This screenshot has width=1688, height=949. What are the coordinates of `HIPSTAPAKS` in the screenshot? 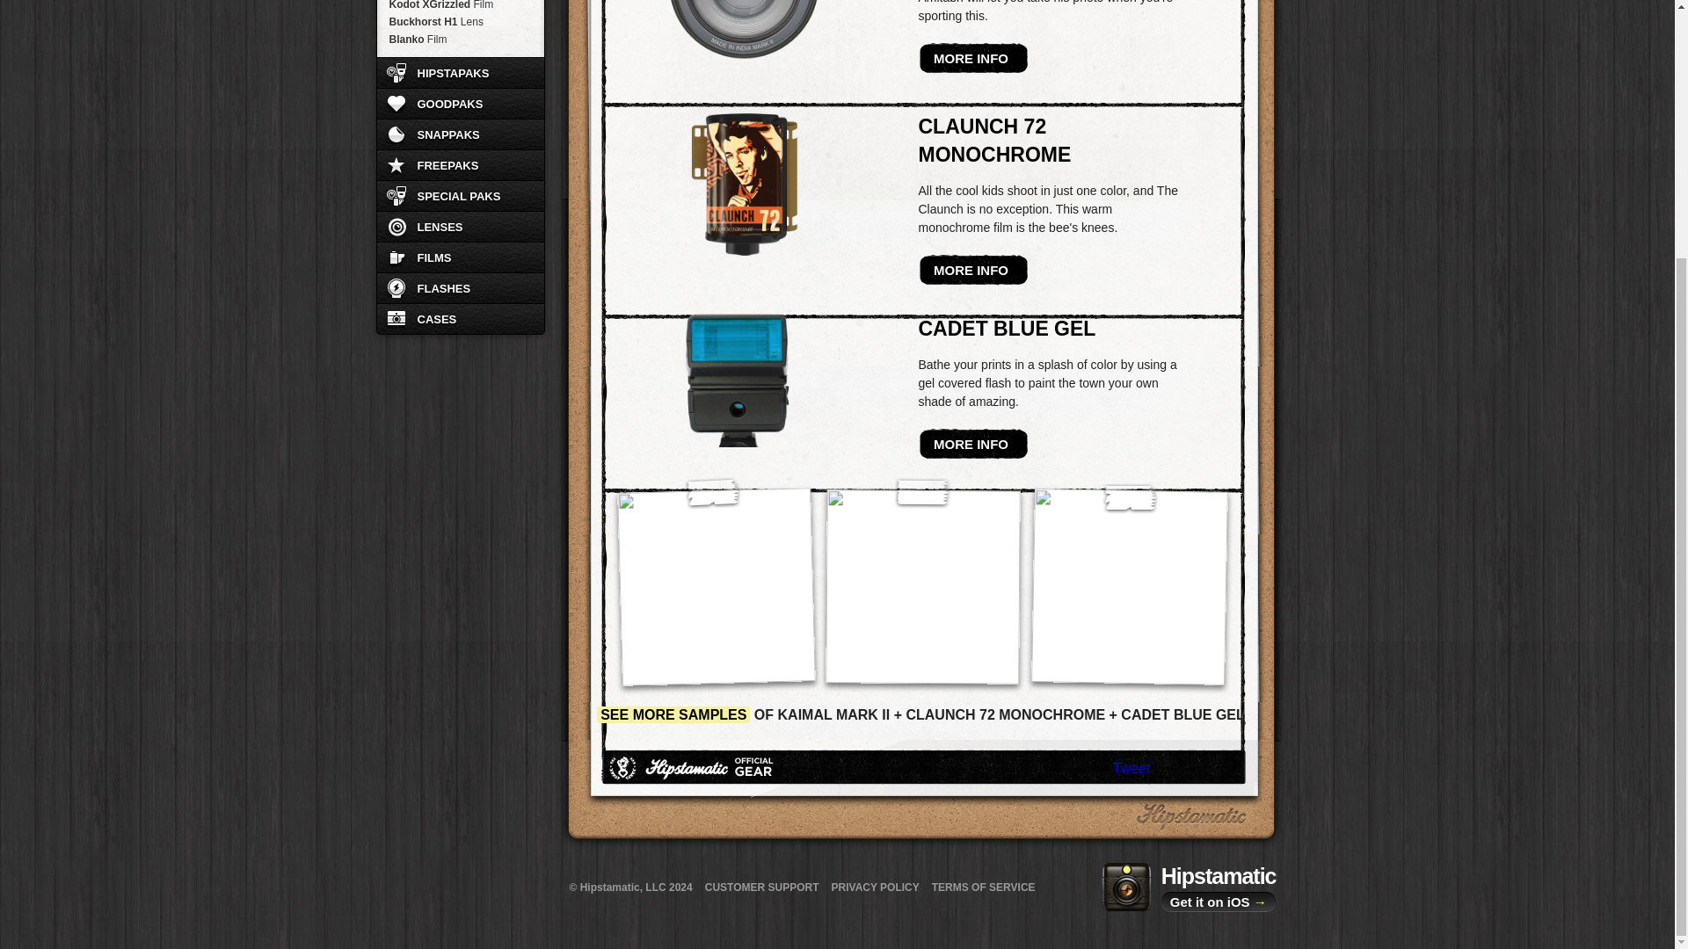 It's located at (461, 72).